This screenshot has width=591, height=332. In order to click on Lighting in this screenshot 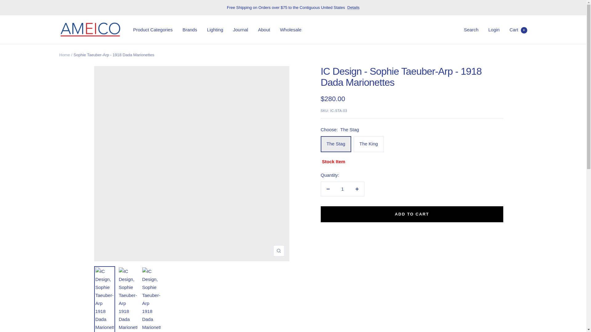, I will do `click(215, 30)`.